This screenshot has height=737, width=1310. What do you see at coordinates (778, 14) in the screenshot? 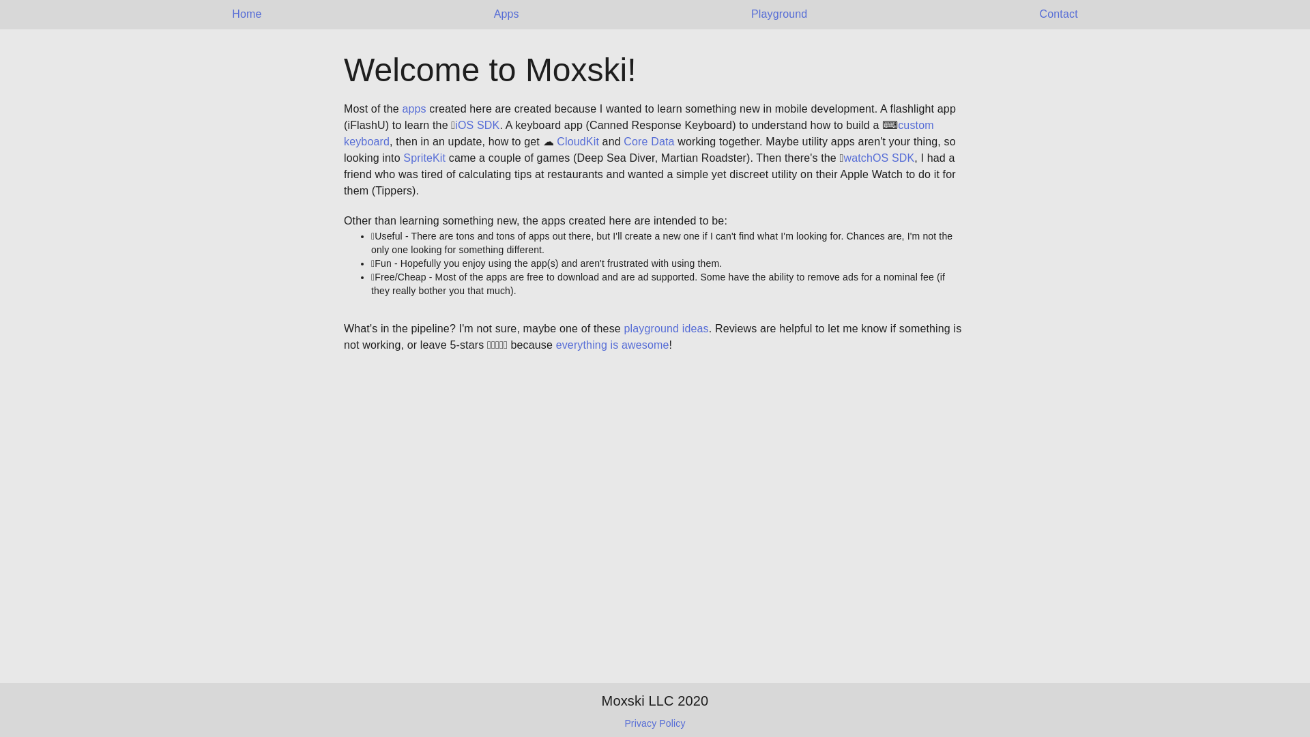
I see `Playground` at bounding box center [778, 14].